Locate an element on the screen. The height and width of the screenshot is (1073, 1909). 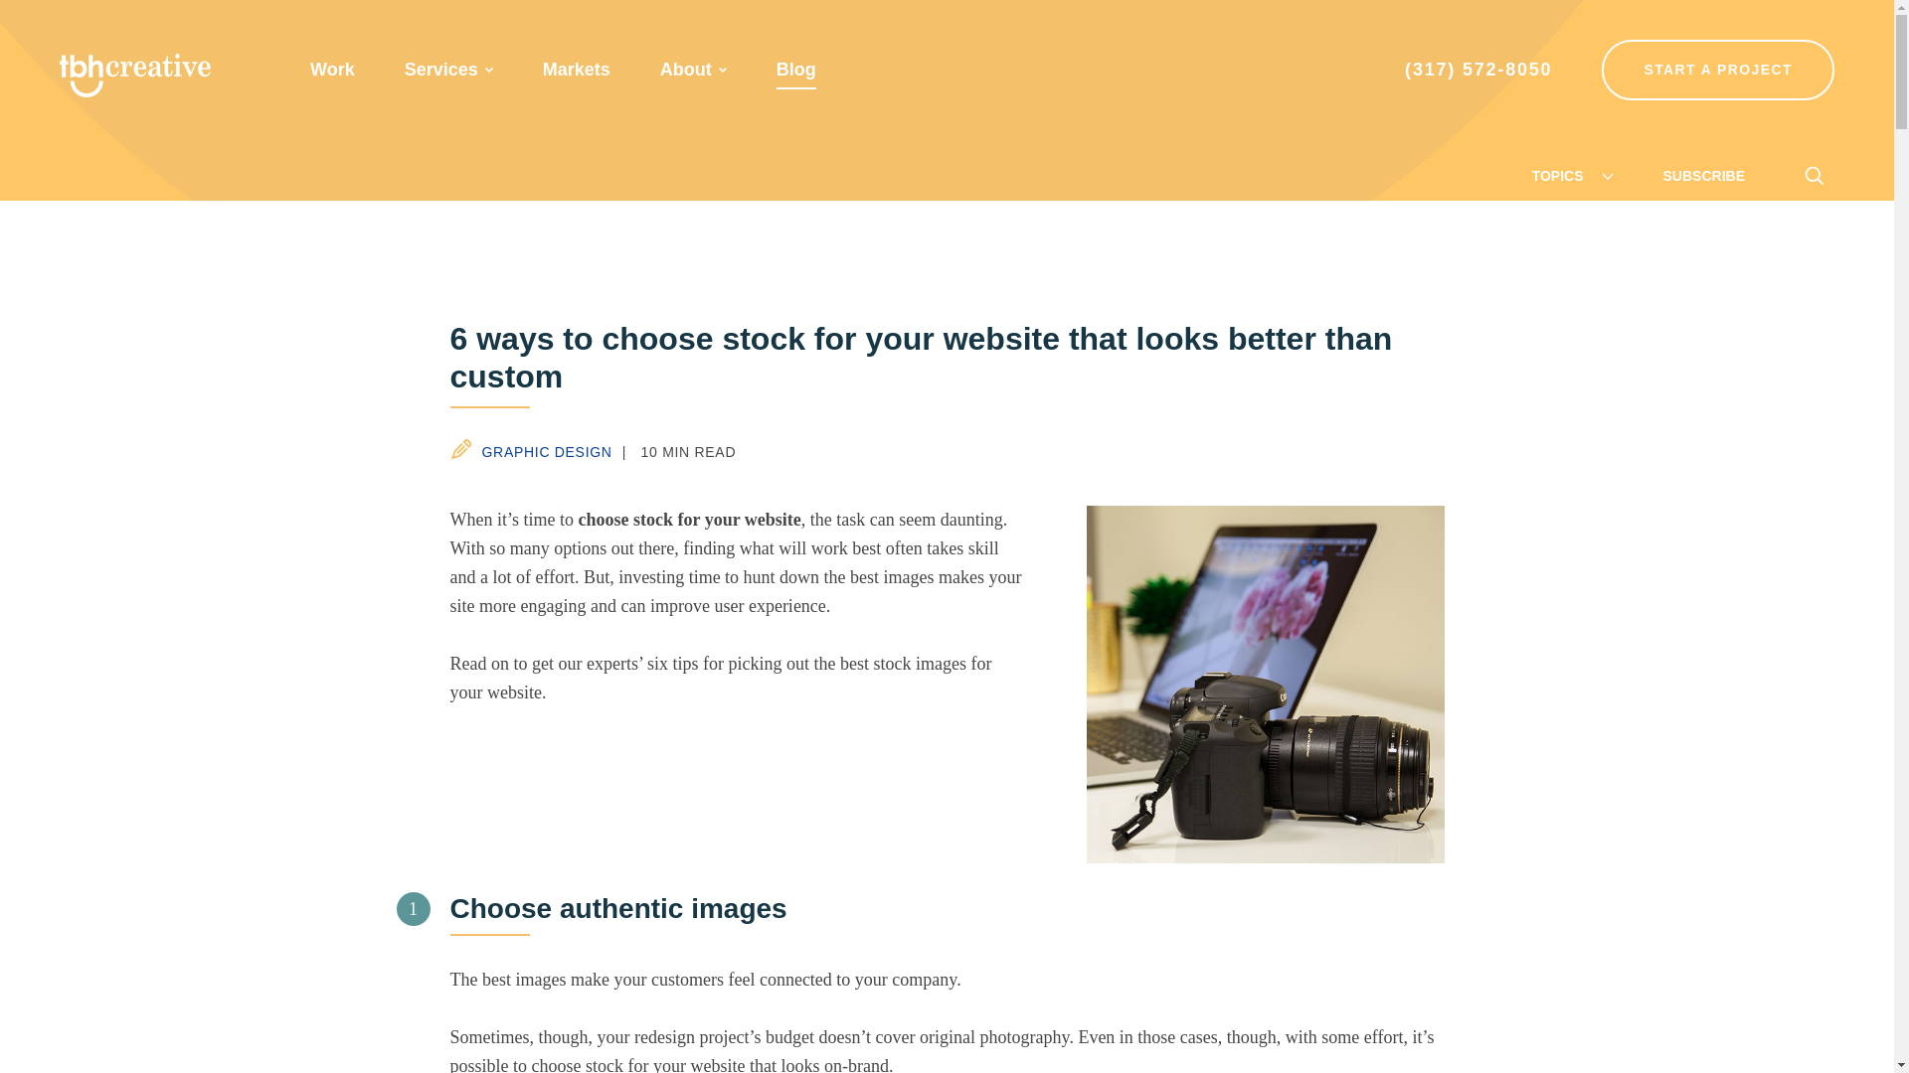
Markets is located at coordinates (577, 70).